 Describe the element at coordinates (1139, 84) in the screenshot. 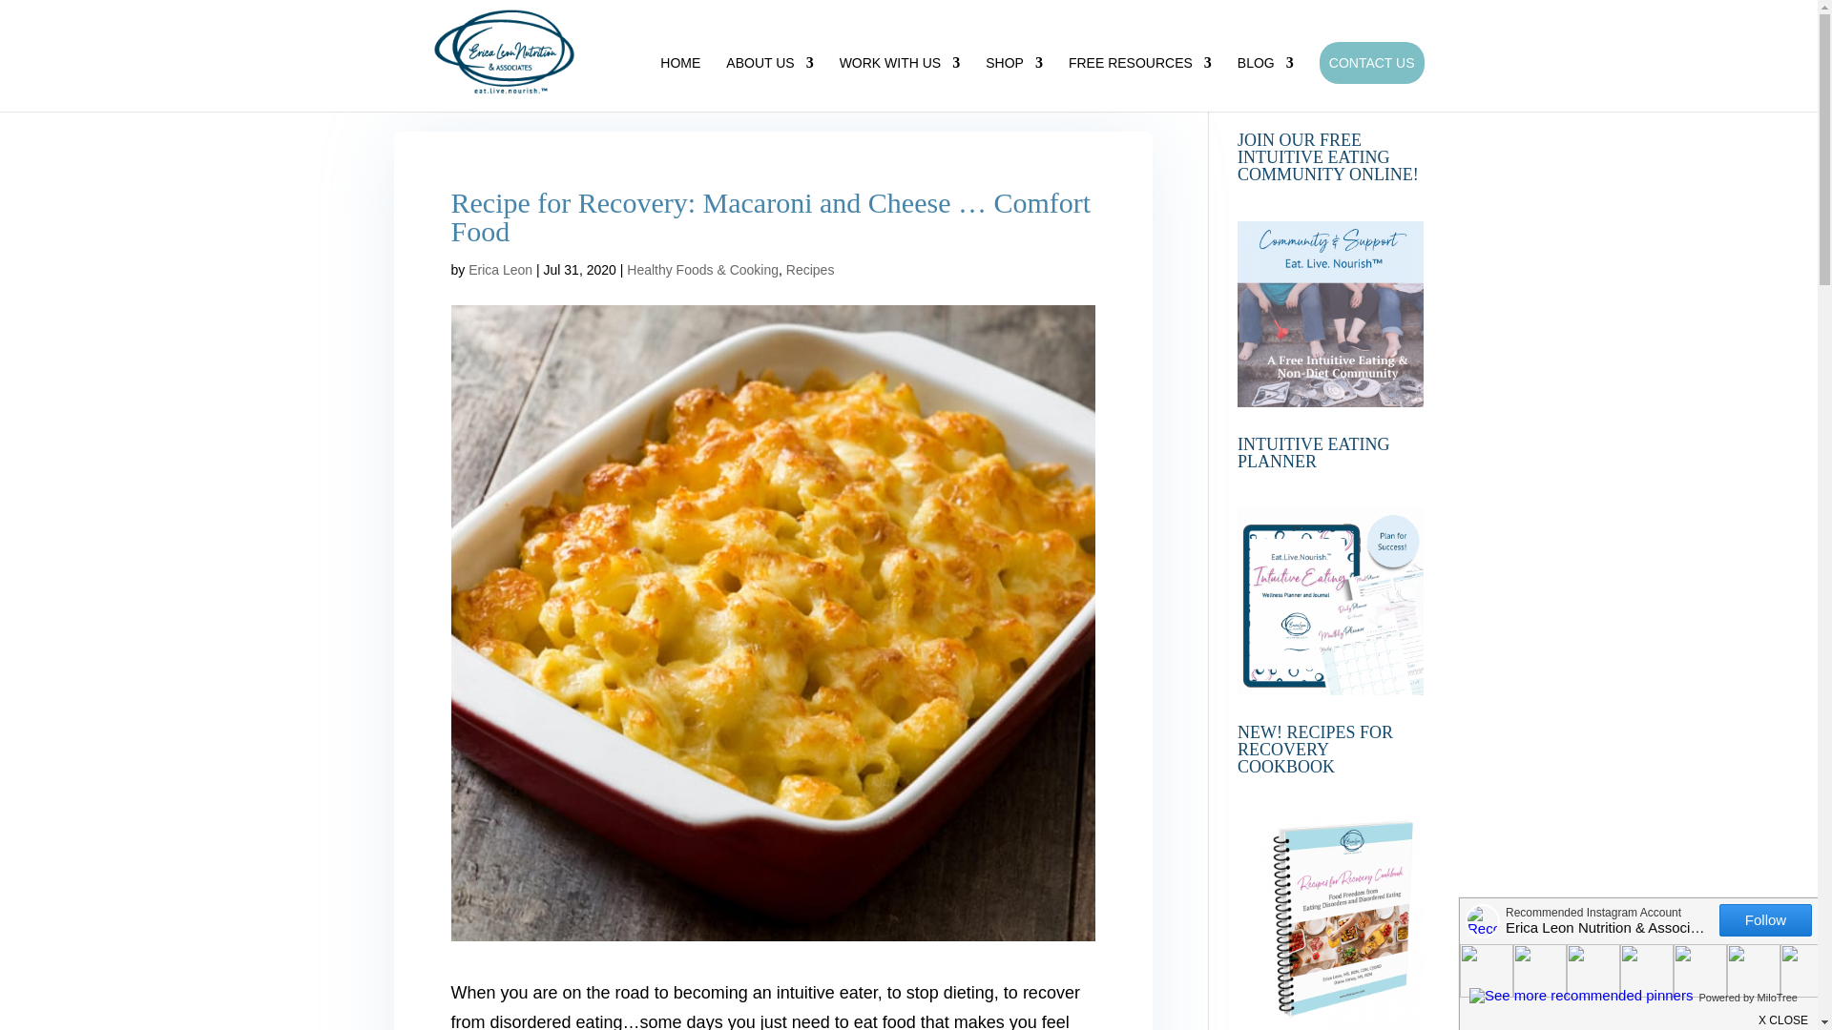

I see `FREE RESOURCES` at that location.